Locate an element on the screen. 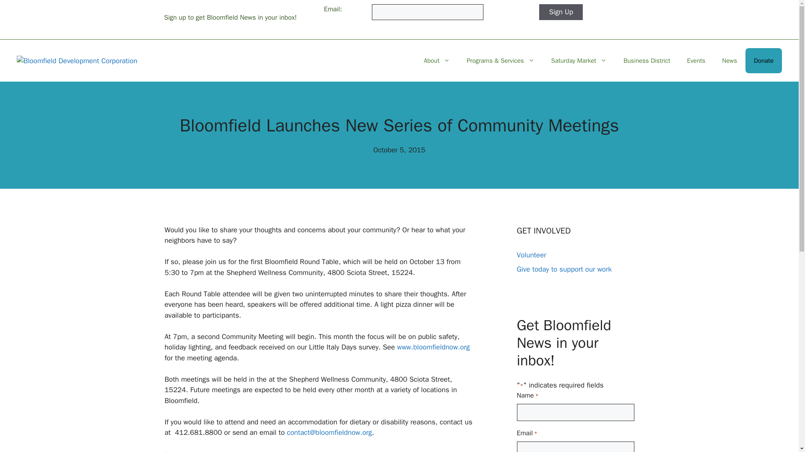 The height and width of the screenshot is (452, 805). www.bloomfieldnow.org is located at coordinates (434, 347).